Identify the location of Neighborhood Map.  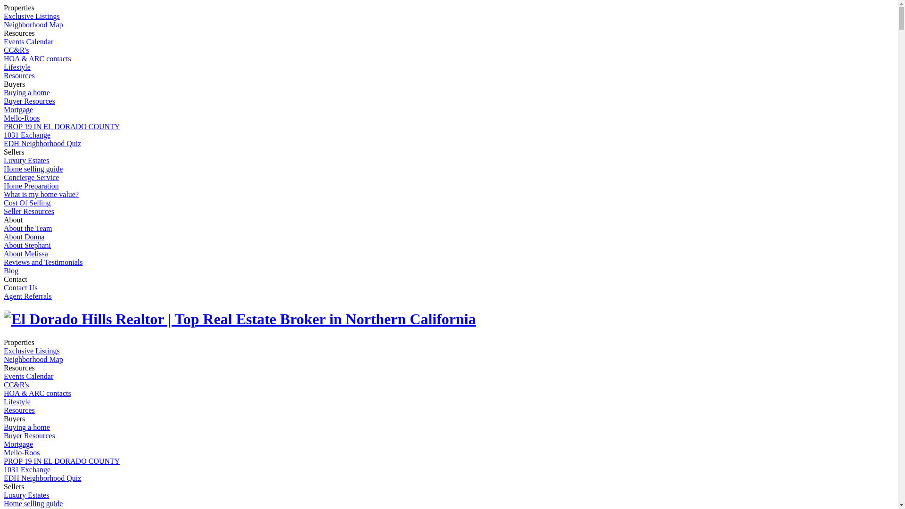
(33, 359).